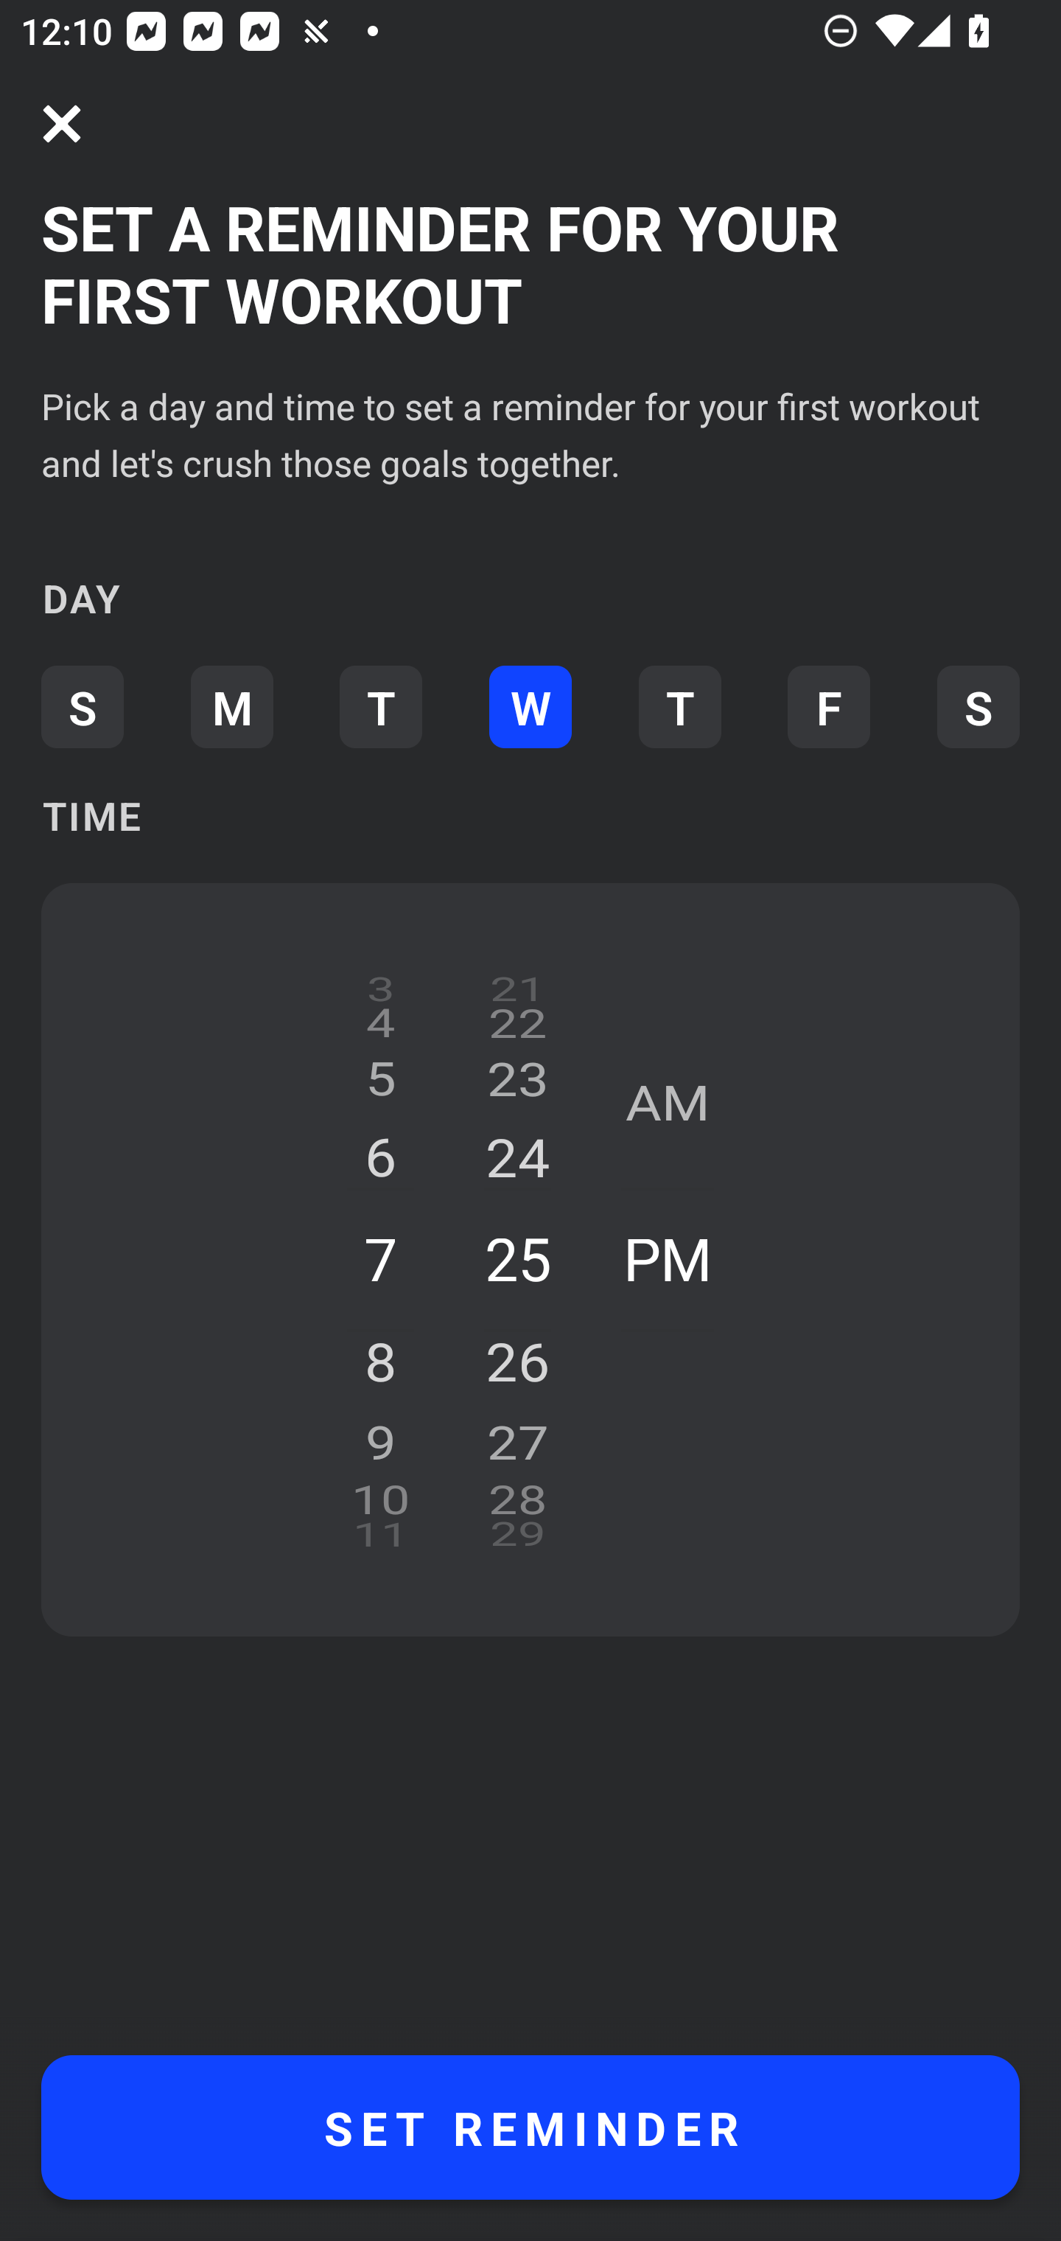  What do you see at coordinates (62, 124) in the screenshot?
I see `close screen` at bounding box center [62, 124].